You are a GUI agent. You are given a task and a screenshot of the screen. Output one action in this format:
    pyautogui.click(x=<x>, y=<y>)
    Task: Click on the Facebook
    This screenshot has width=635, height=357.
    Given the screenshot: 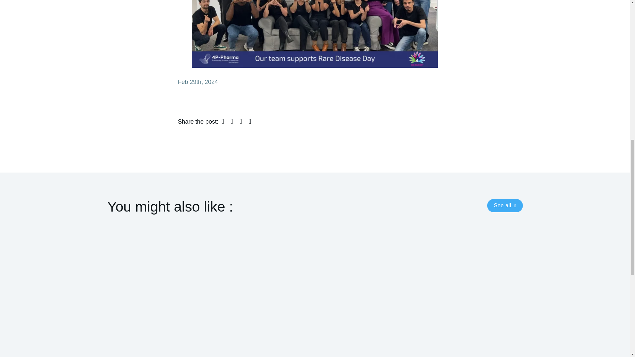 What is the action you would take?
    pyautogui.click(x=223, y=121)
    